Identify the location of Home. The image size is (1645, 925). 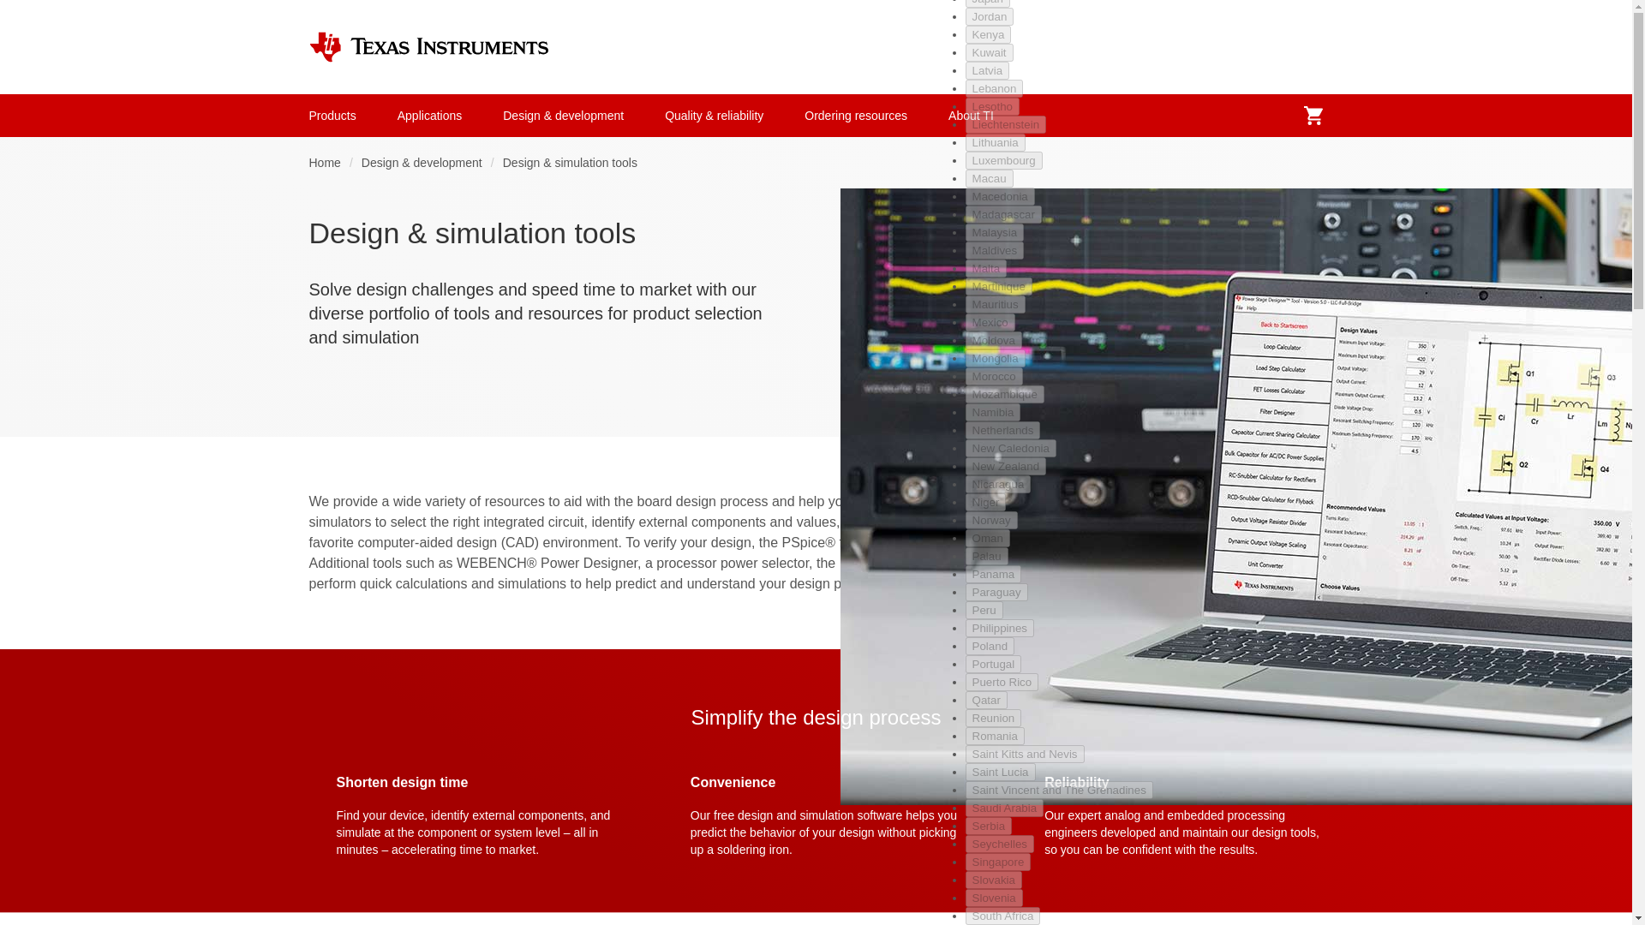
(324, 163).